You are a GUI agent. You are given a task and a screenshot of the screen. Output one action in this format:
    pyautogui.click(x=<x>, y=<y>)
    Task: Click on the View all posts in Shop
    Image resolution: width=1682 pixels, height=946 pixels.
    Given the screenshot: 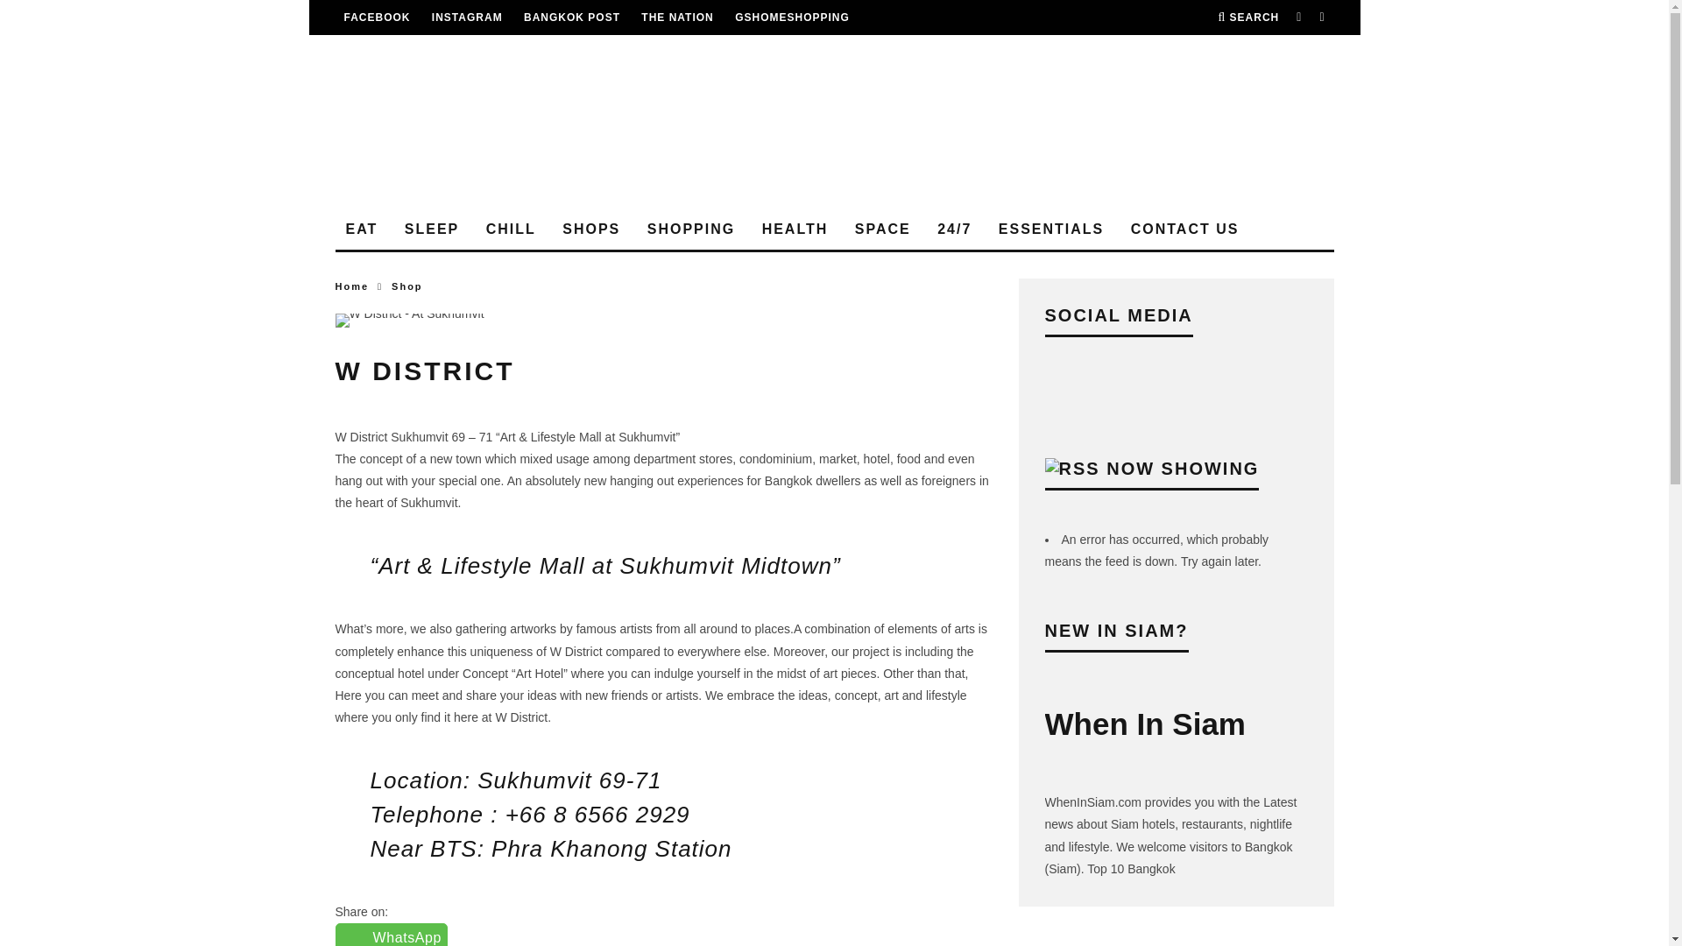 What is the action you would take?
    pyautogui.click(x=407, y=286)
    